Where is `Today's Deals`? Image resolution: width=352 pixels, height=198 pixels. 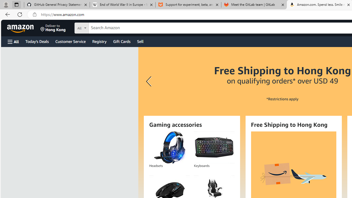
Today's Deals is located at coordinates (37, 41).